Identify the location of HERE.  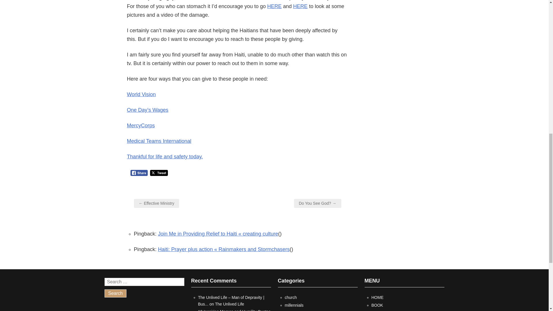
(274, 6).